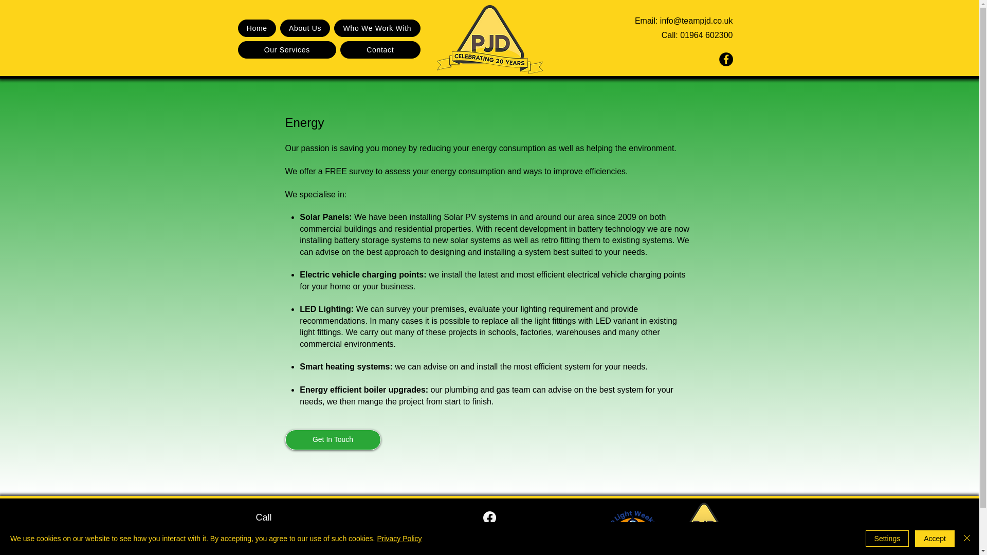 Image resolution: width=987 pixels, height=555 pixels. I want to click on Contact, so click(380, 49).